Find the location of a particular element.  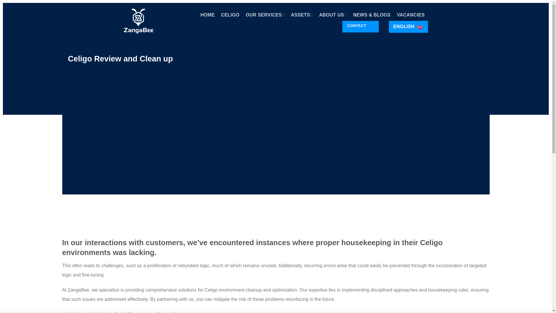

HOME is located at coordinates (207, 15).